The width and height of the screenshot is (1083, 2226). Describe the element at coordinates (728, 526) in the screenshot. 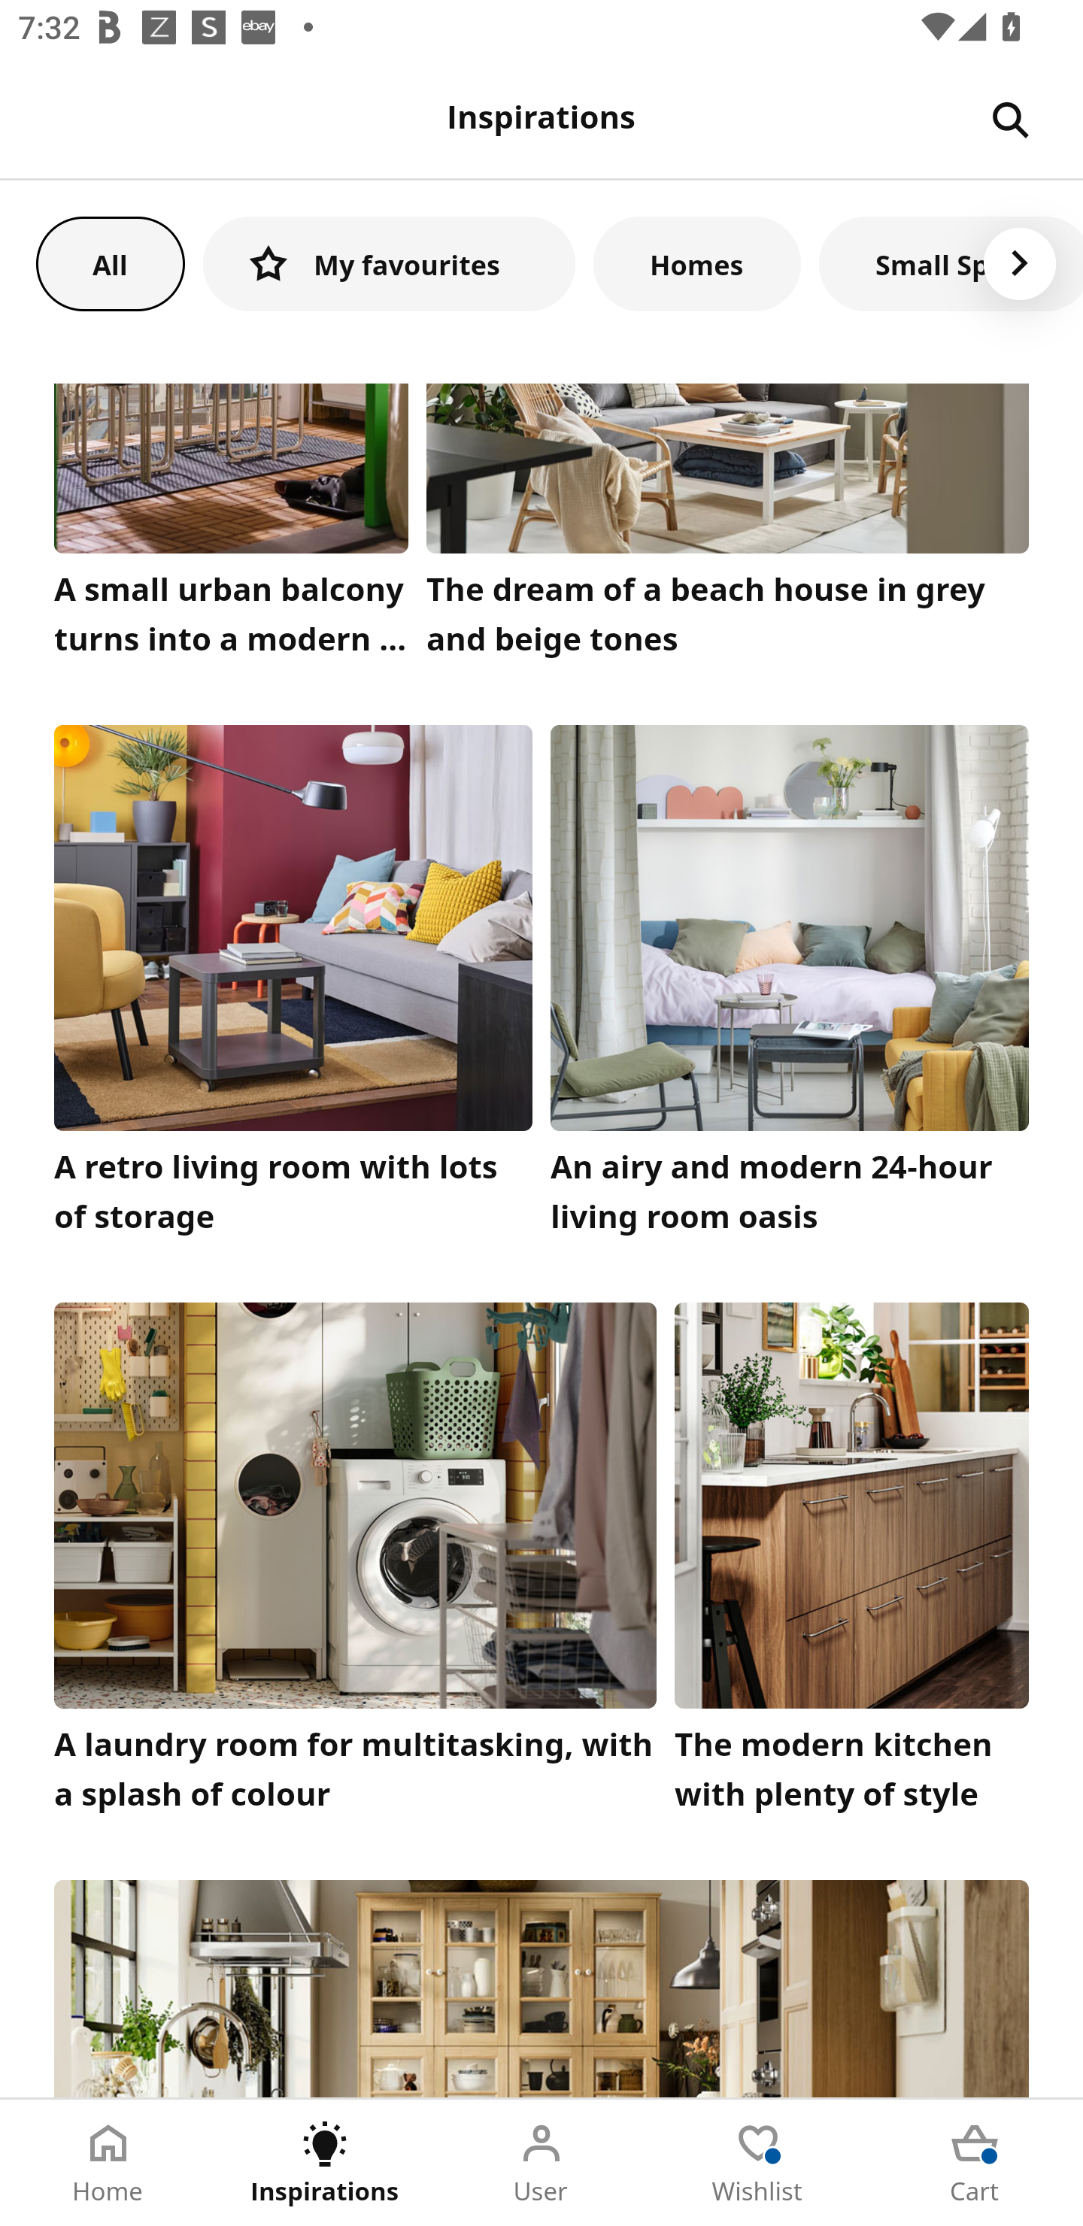

I see `The dream of a beach house in grey and beige tones` at that location.